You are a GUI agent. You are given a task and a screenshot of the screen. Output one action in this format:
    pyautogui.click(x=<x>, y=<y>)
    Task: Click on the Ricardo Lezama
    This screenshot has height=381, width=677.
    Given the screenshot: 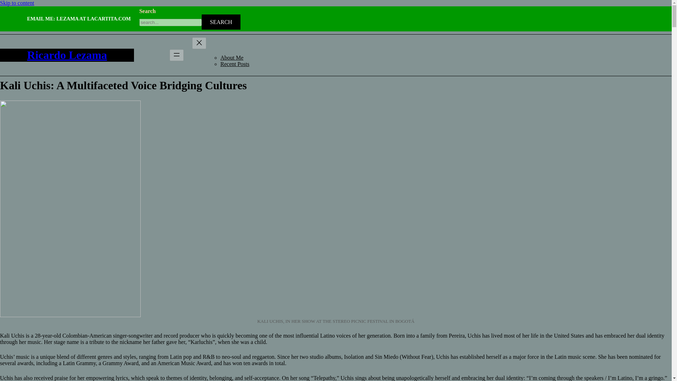 What is the action you would take?
    pyautogui.click(x=67, y=55)
    